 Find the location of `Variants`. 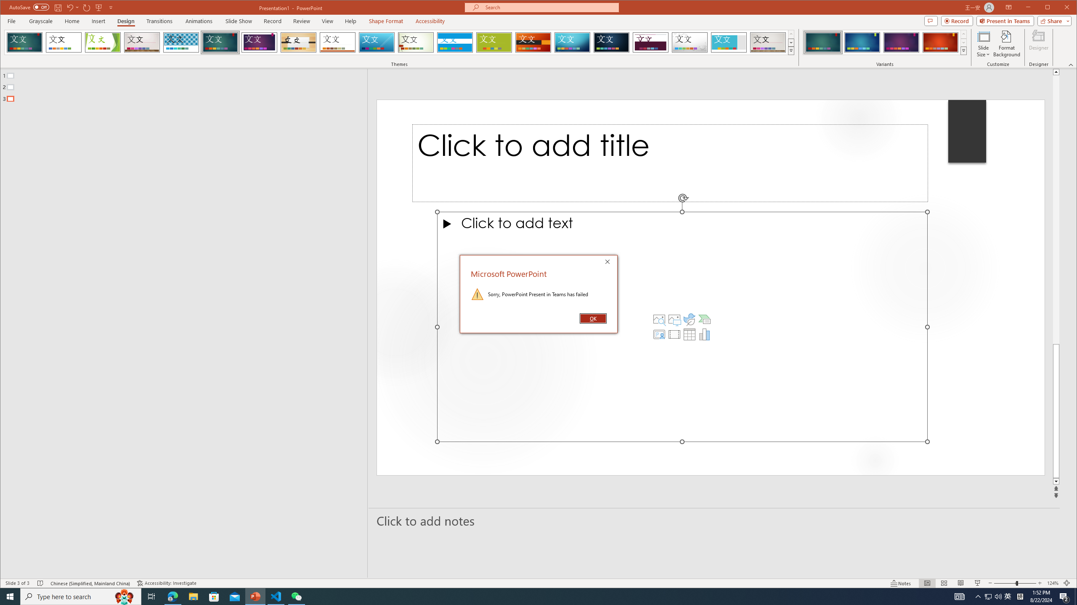

Variants is located at coordinates (963, 50).